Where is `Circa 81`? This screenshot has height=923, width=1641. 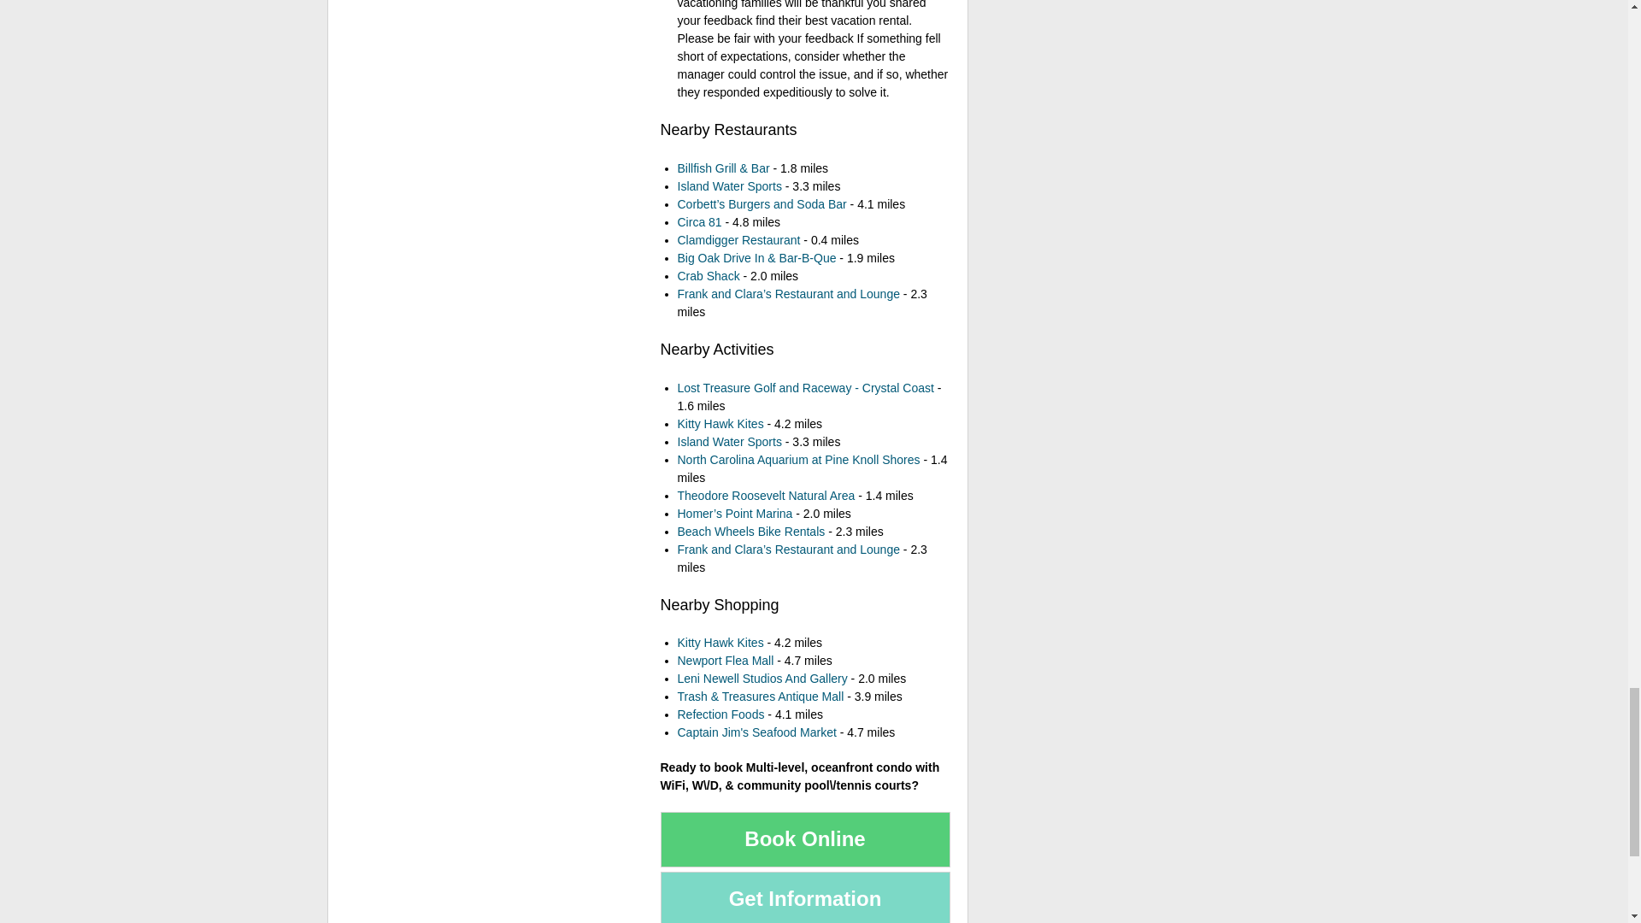 Circa 81 is located at coordinates (699, 221).